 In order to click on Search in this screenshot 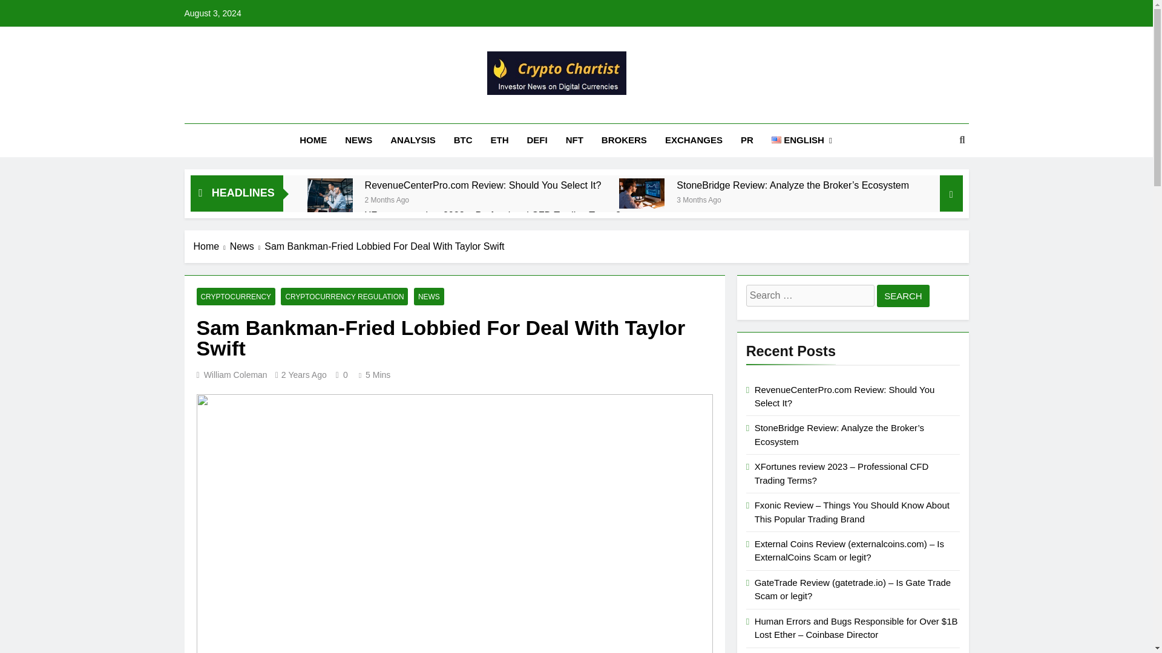, I will do `click(903, 295)`.